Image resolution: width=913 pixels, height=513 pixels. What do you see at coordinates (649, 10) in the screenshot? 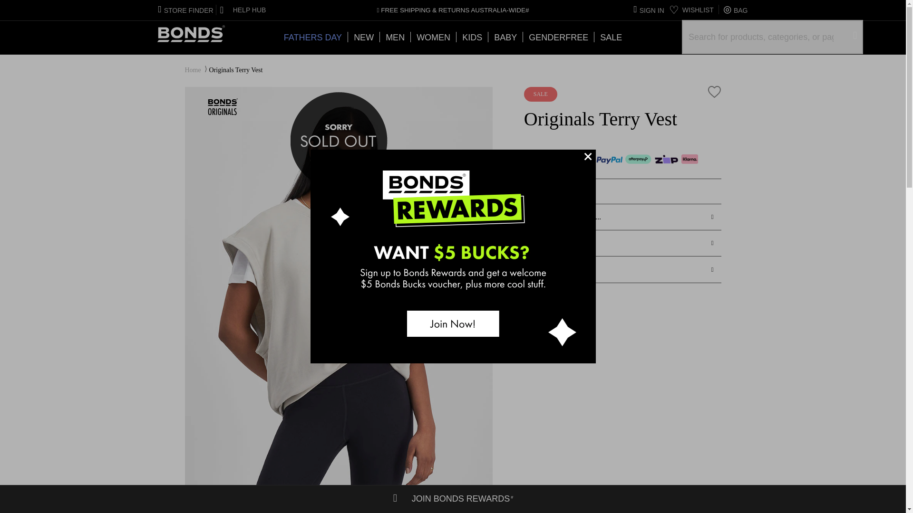
I see `SIGN IN` at bounding box center [649, 10].